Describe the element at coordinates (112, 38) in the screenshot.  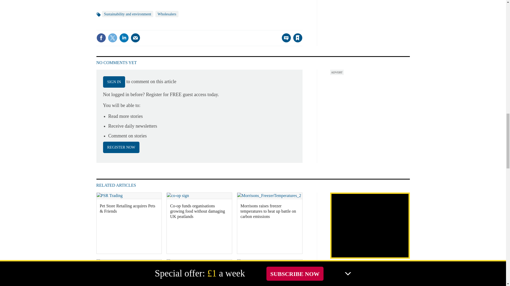
I see `Share this on Twitter` at that location.